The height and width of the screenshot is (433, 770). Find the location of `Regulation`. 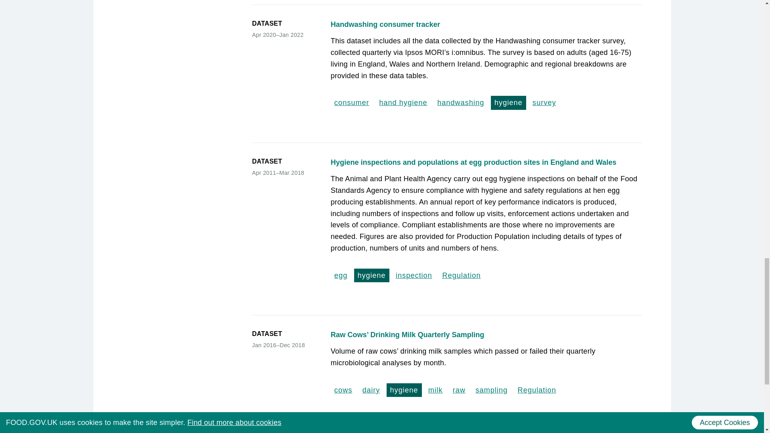

Regulation is located at coordinates (461, 275).